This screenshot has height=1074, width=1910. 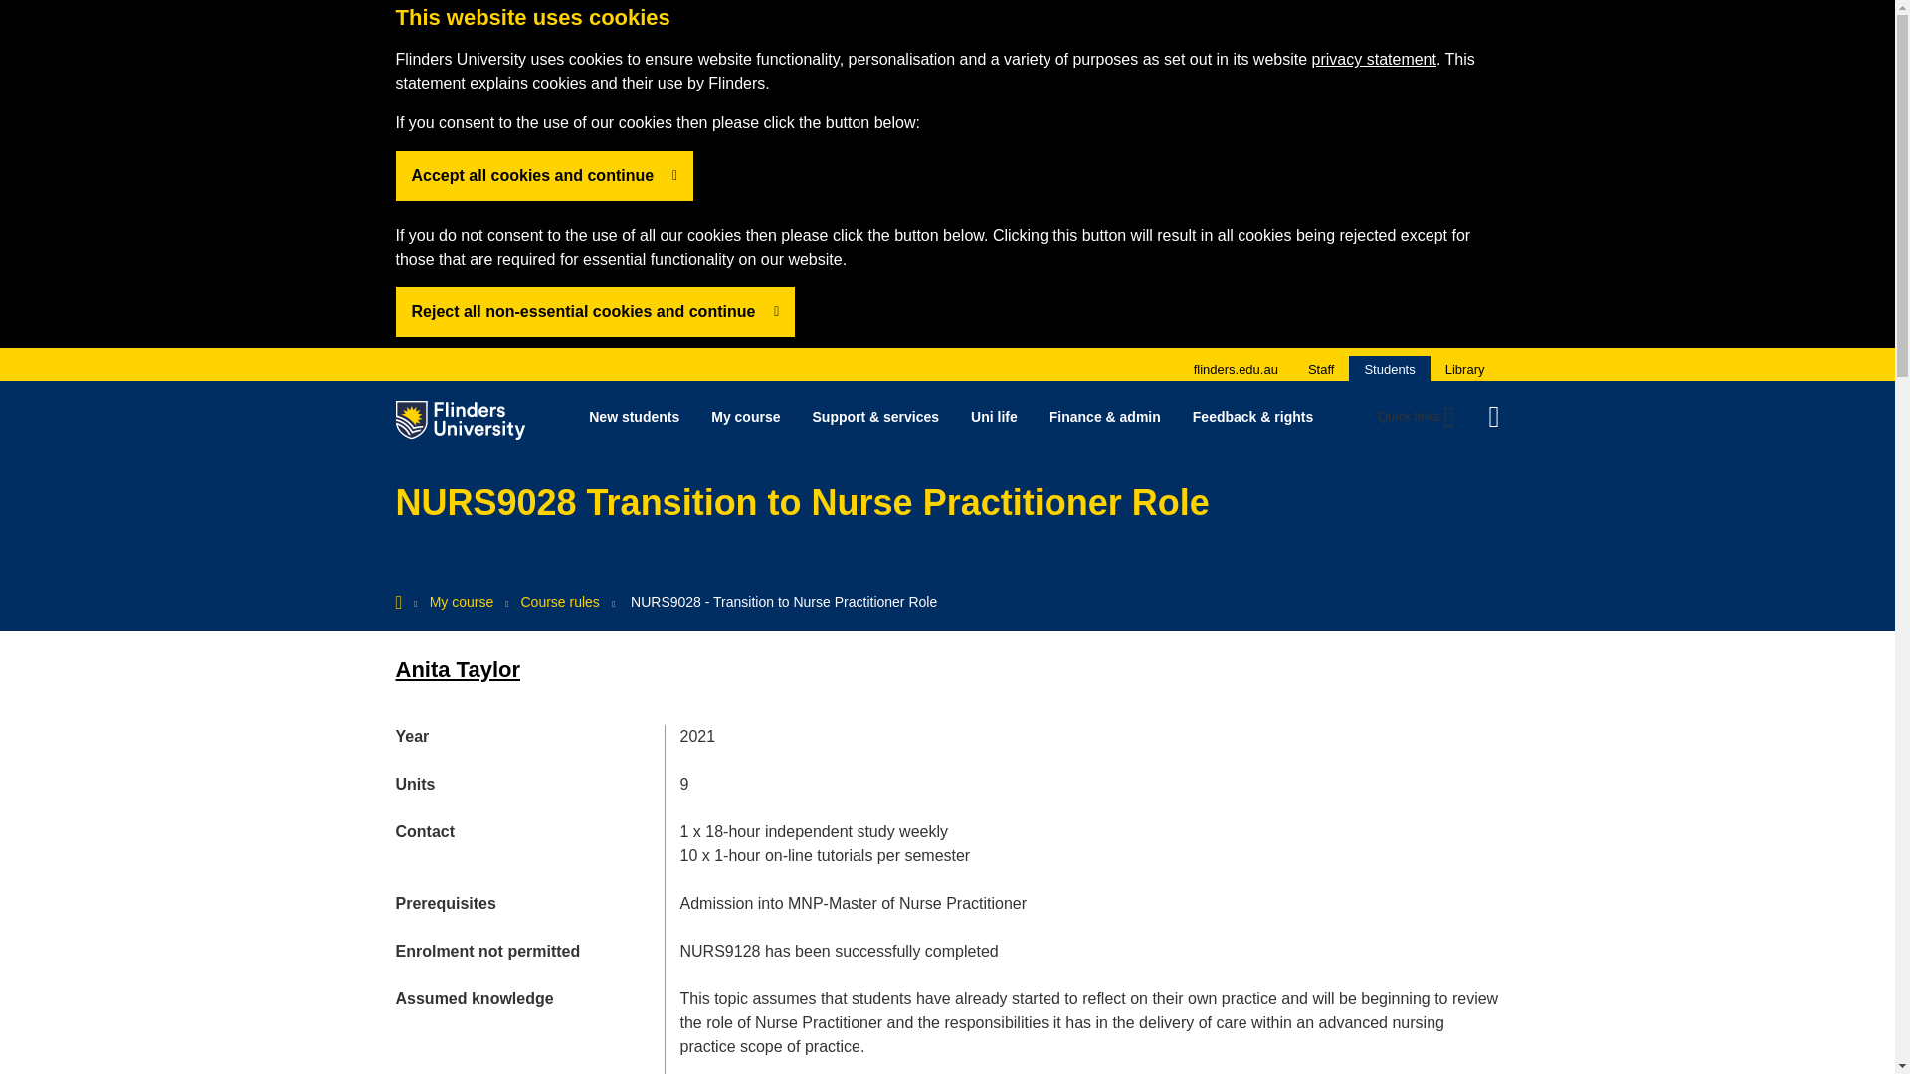 What do you see at coordinates (1465, 369) in the screenshot?
I see `Library` at bounding box center [1465, 369].